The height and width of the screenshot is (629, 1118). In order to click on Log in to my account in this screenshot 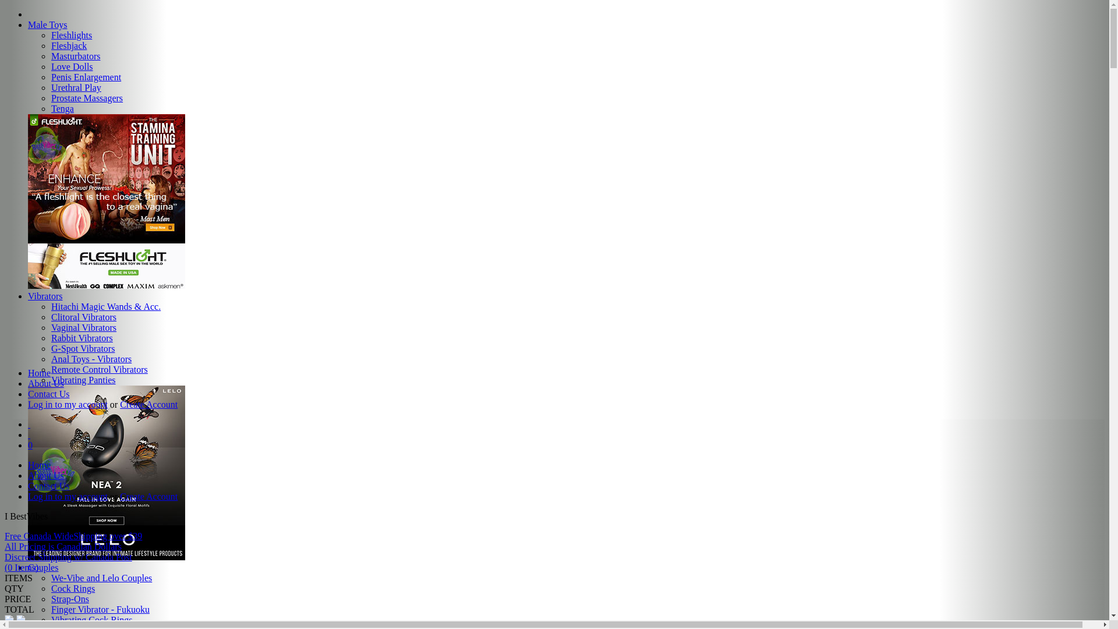, I will do `click(68, 404)`.